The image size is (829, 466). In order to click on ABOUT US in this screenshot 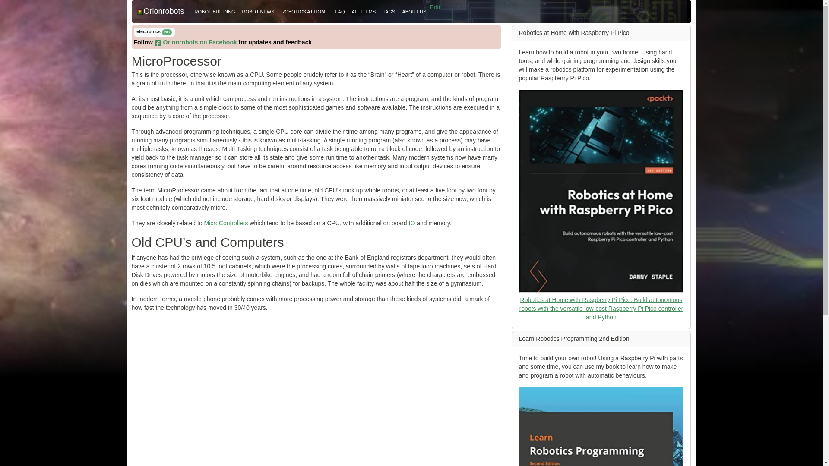, I will do `click(414, 11)`.